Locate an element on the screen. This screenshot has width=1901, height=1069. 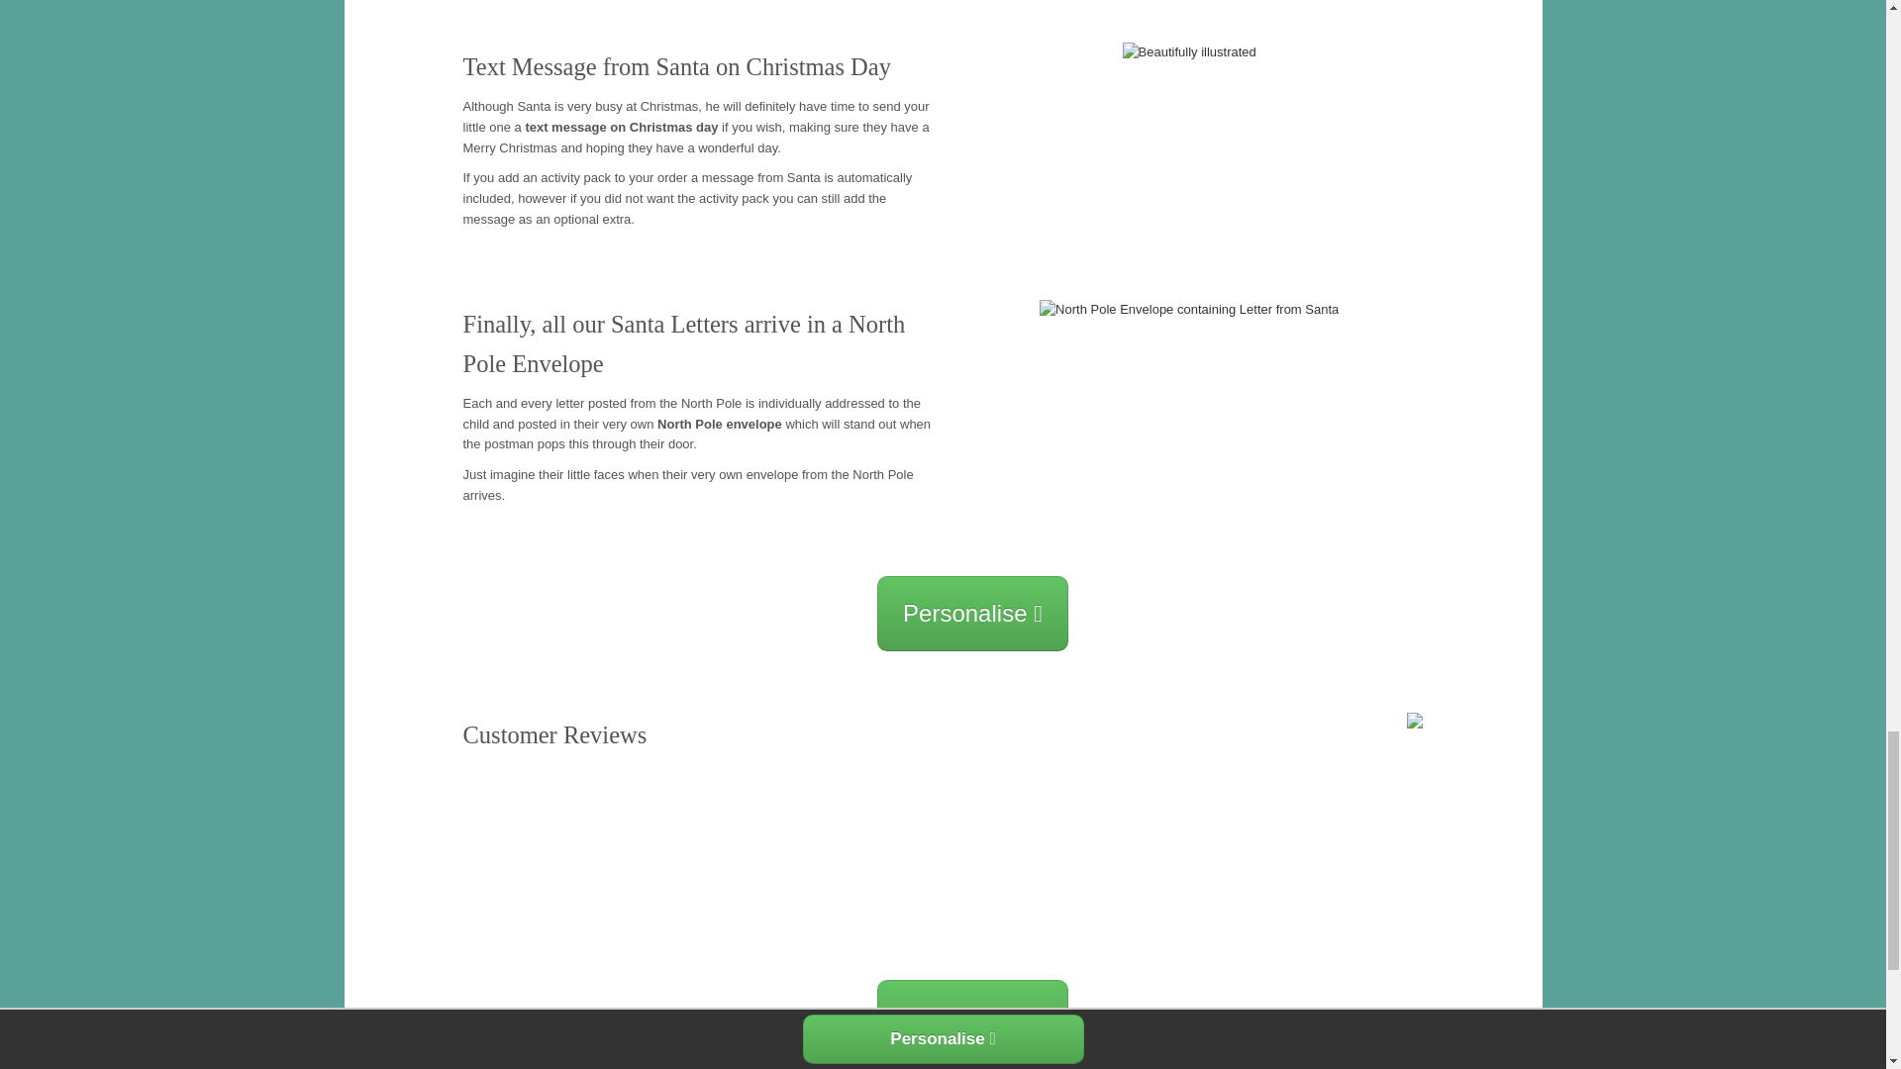
Personalise is located at coordinates (972, 614).